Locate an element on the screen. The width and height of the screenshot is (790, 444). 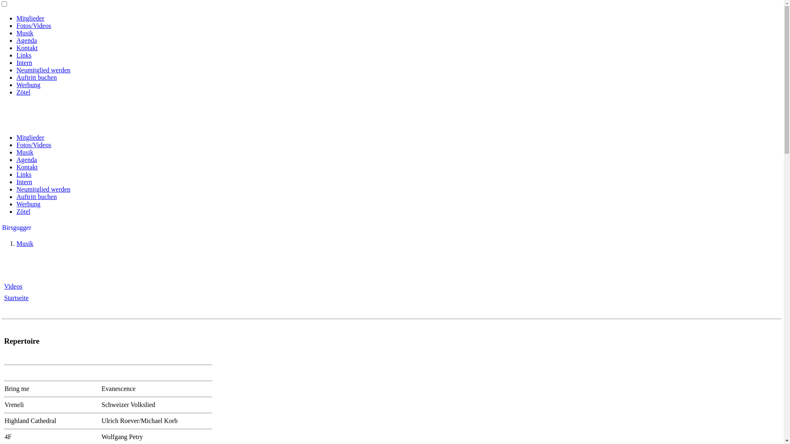
Neumitglied werden is located at coordinates (44, 189).